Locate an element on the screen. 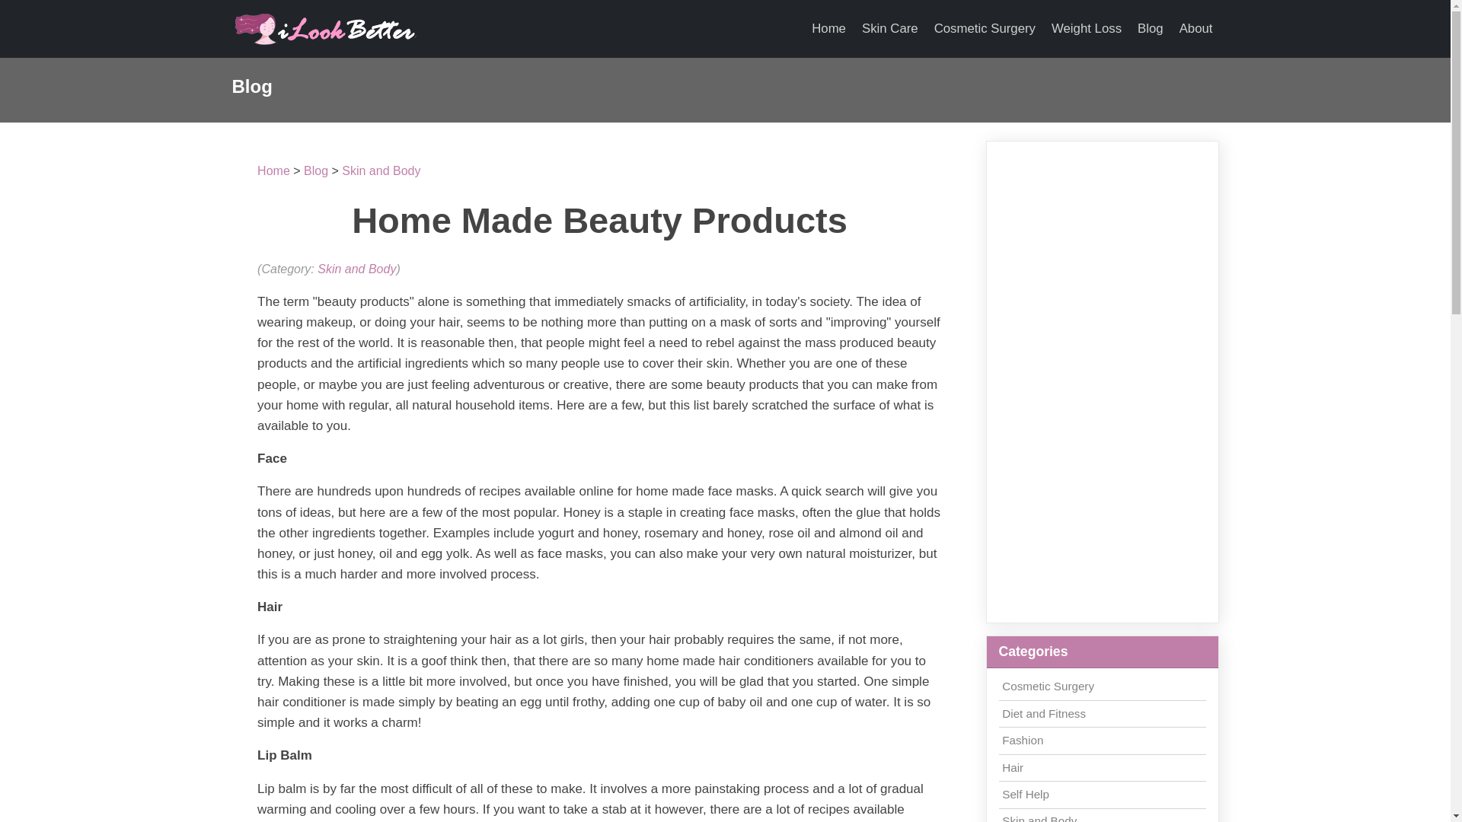 The width and height of the screenshot is (1462, 822). Hair is located at coordinates (1013, 767).